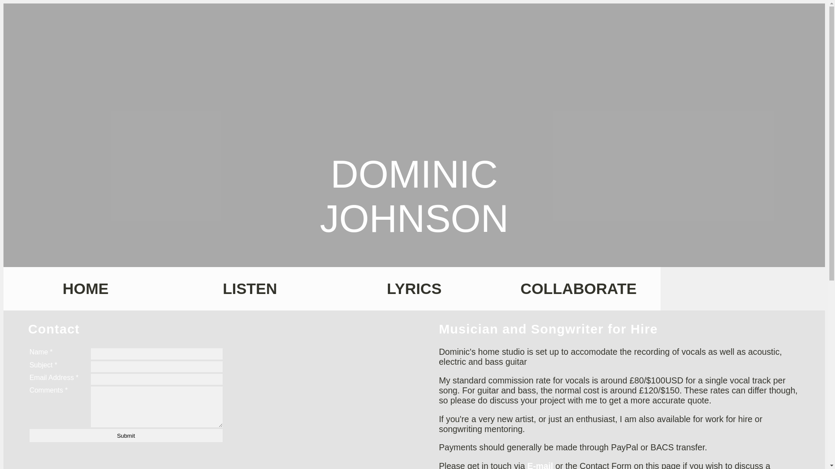 This screenshot has width=835, height=469. What do you see at coordinates (85, 288) in the screenshot?
I see `HOME` at bounding box center [85, 288].